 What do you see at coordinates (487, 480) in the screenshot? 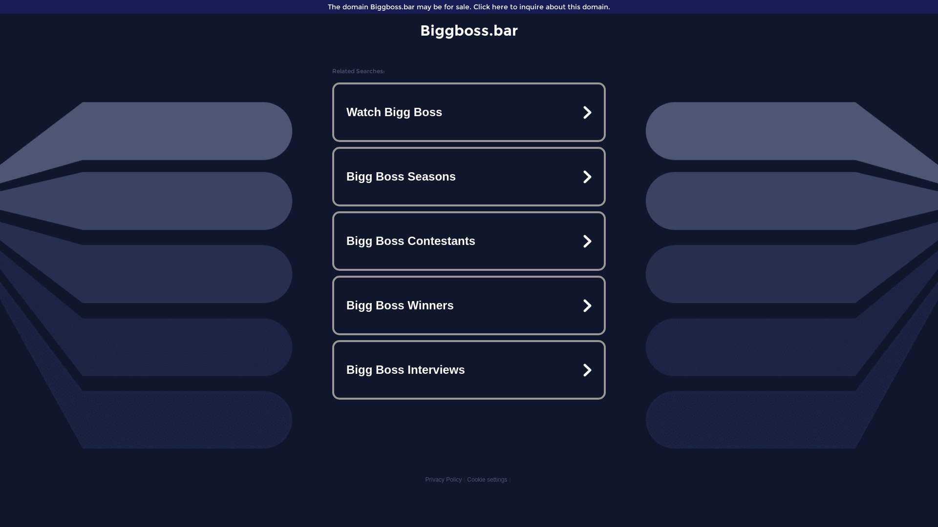
I see `Cookie settings` at bounding box center [487, 480].